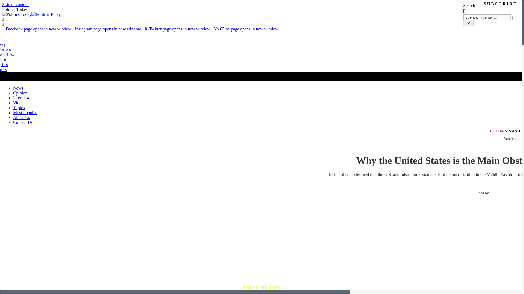 The width and height of the screenshot is (524, 294). What do you see at coordinates (468, 23) in the screenshot?
I see `Go!` at bounding box center [468, 23].